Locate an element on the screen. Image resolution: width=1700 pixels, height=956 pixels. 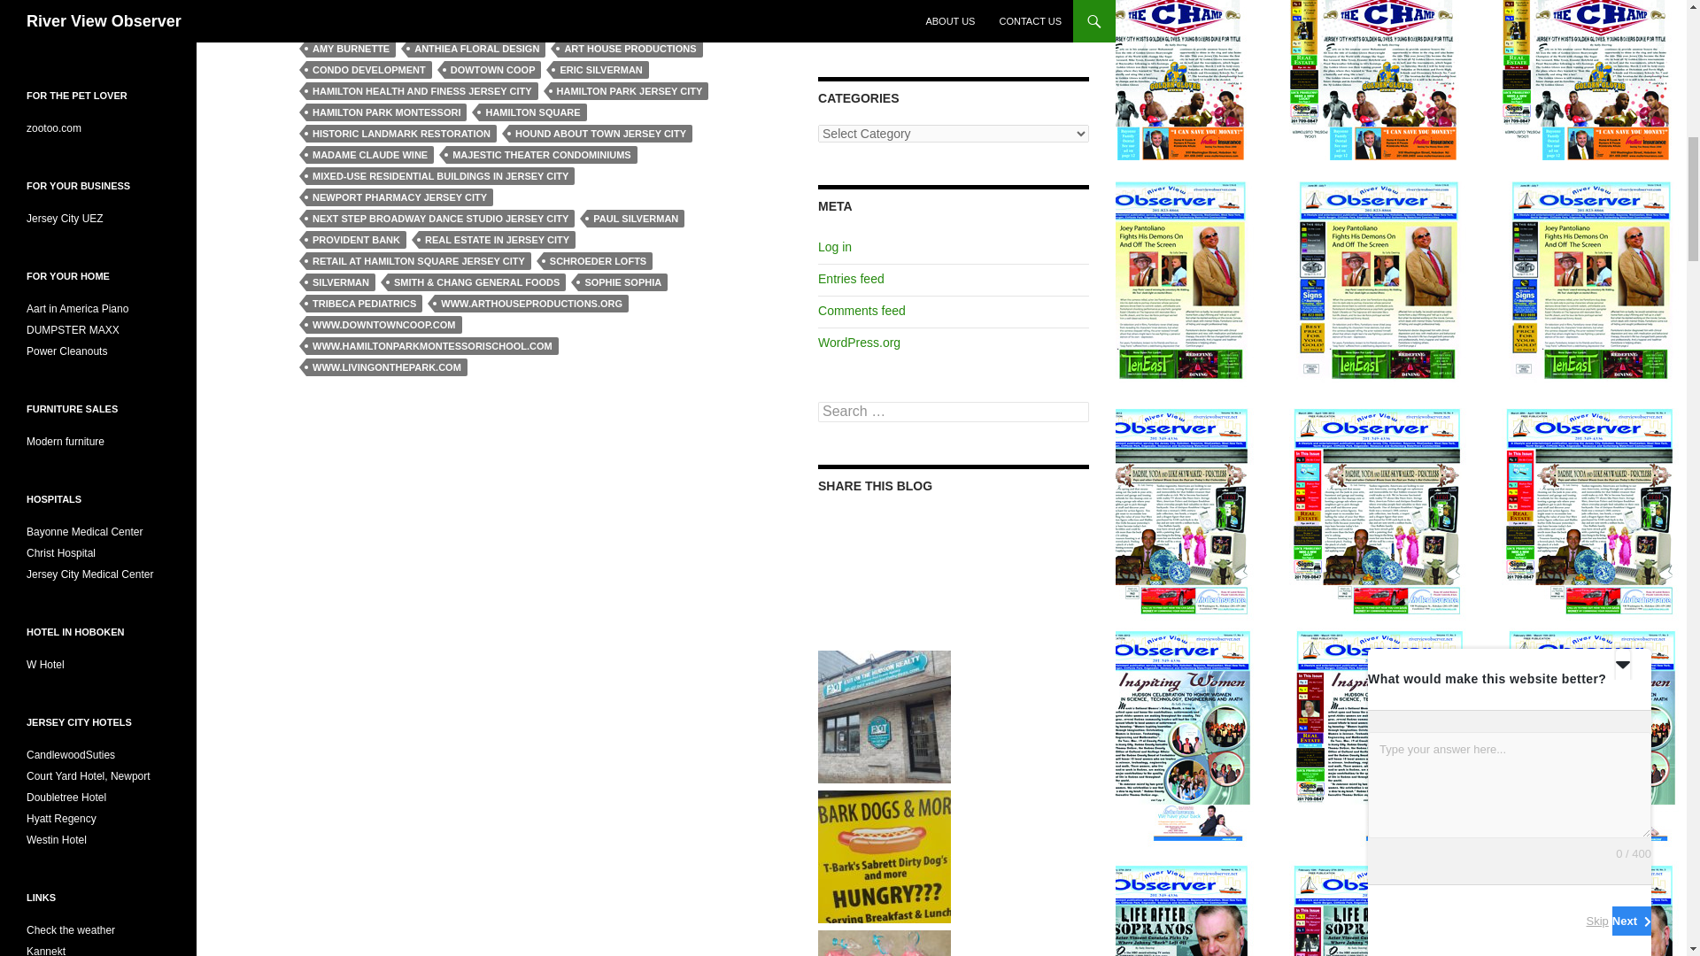
Mastodon is located at coordinates (351, 2).